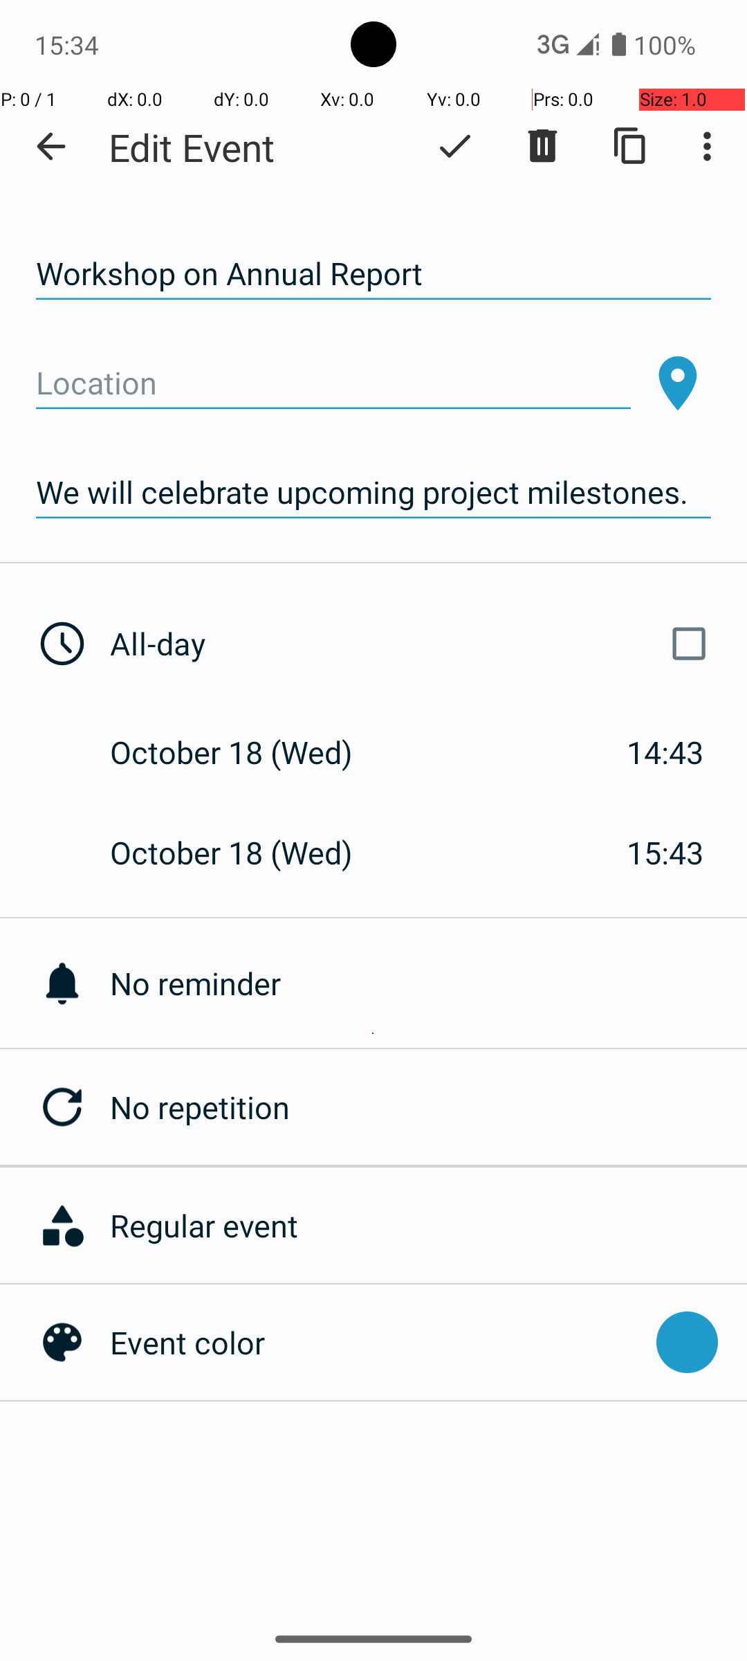  Describe the element at coordinates (373, 274) in the screenshot. I see `Workshop on Annual Report` at that location.